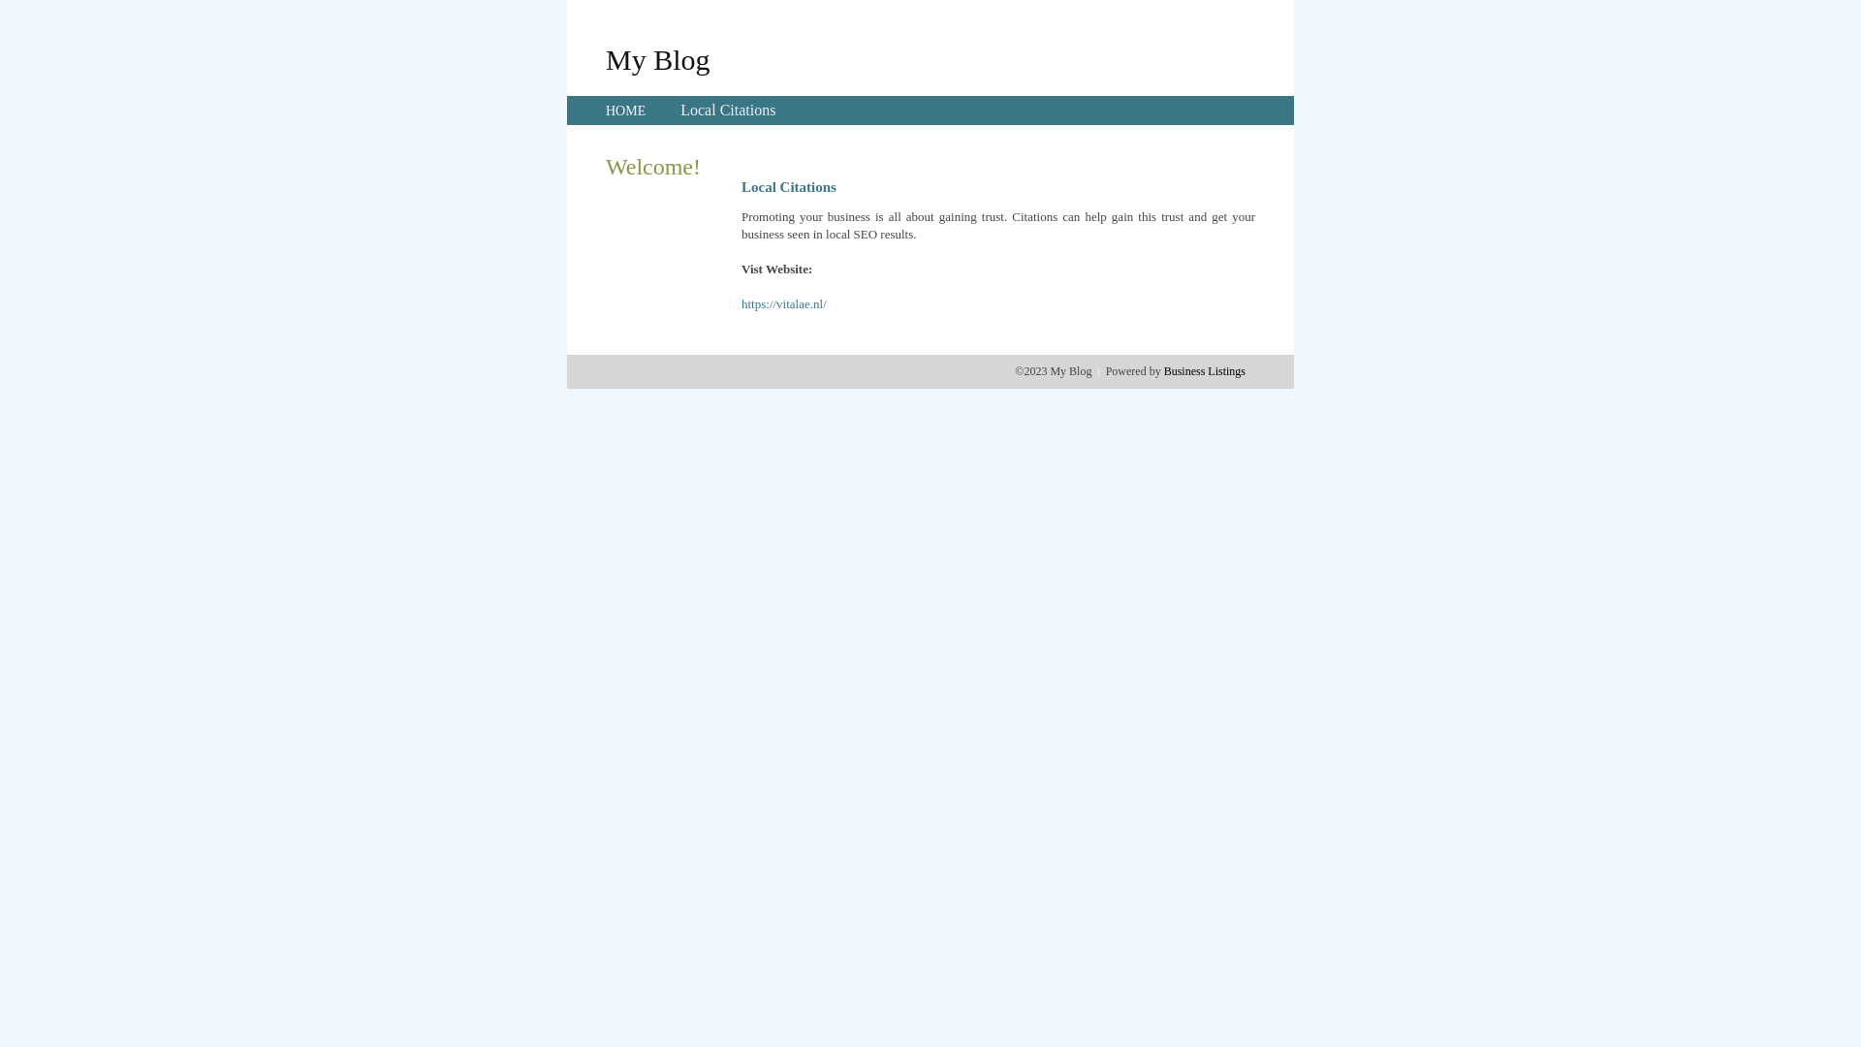  I want to click on My Blog, so click(658, 59).